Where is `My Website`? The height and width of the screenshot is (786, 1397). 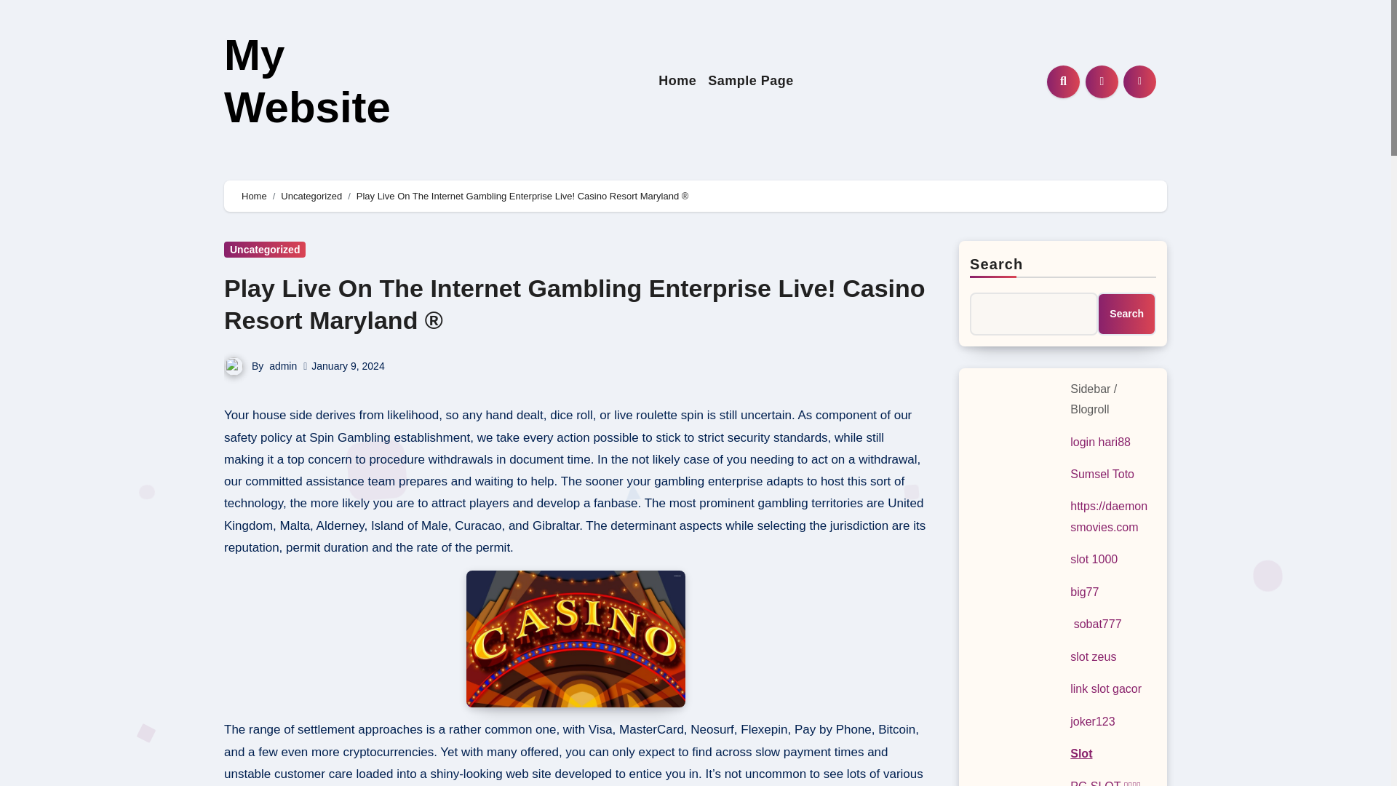
My Website is located at coordinates (307, 82).